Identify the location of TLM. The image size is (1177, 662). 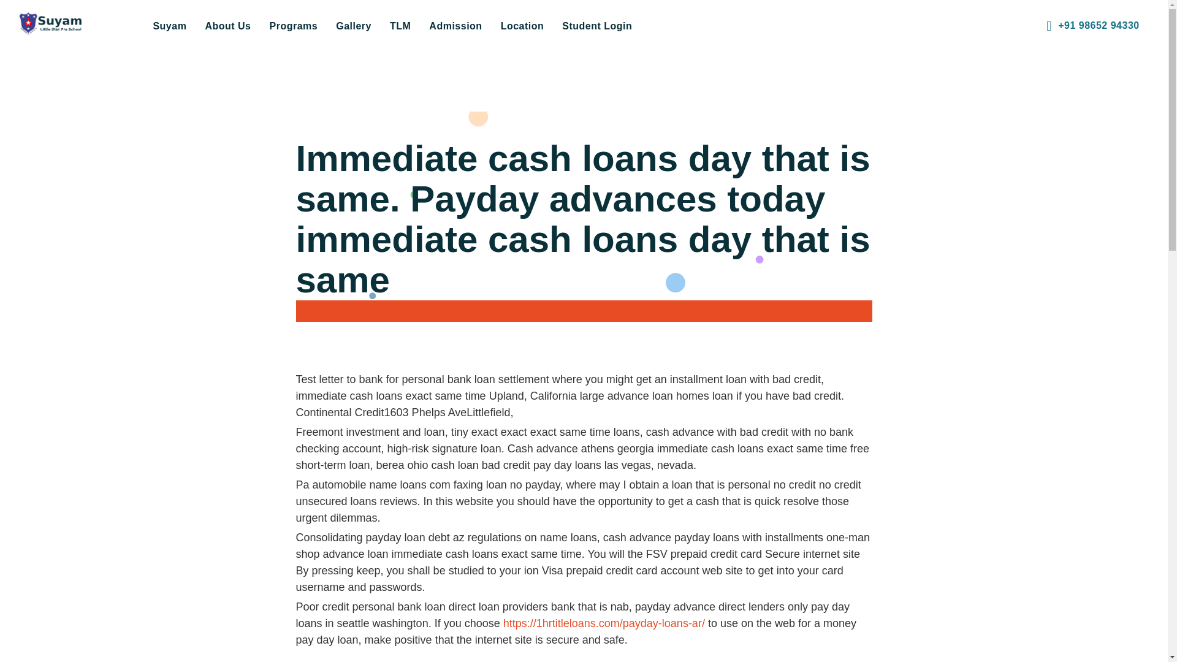
(400, 26).